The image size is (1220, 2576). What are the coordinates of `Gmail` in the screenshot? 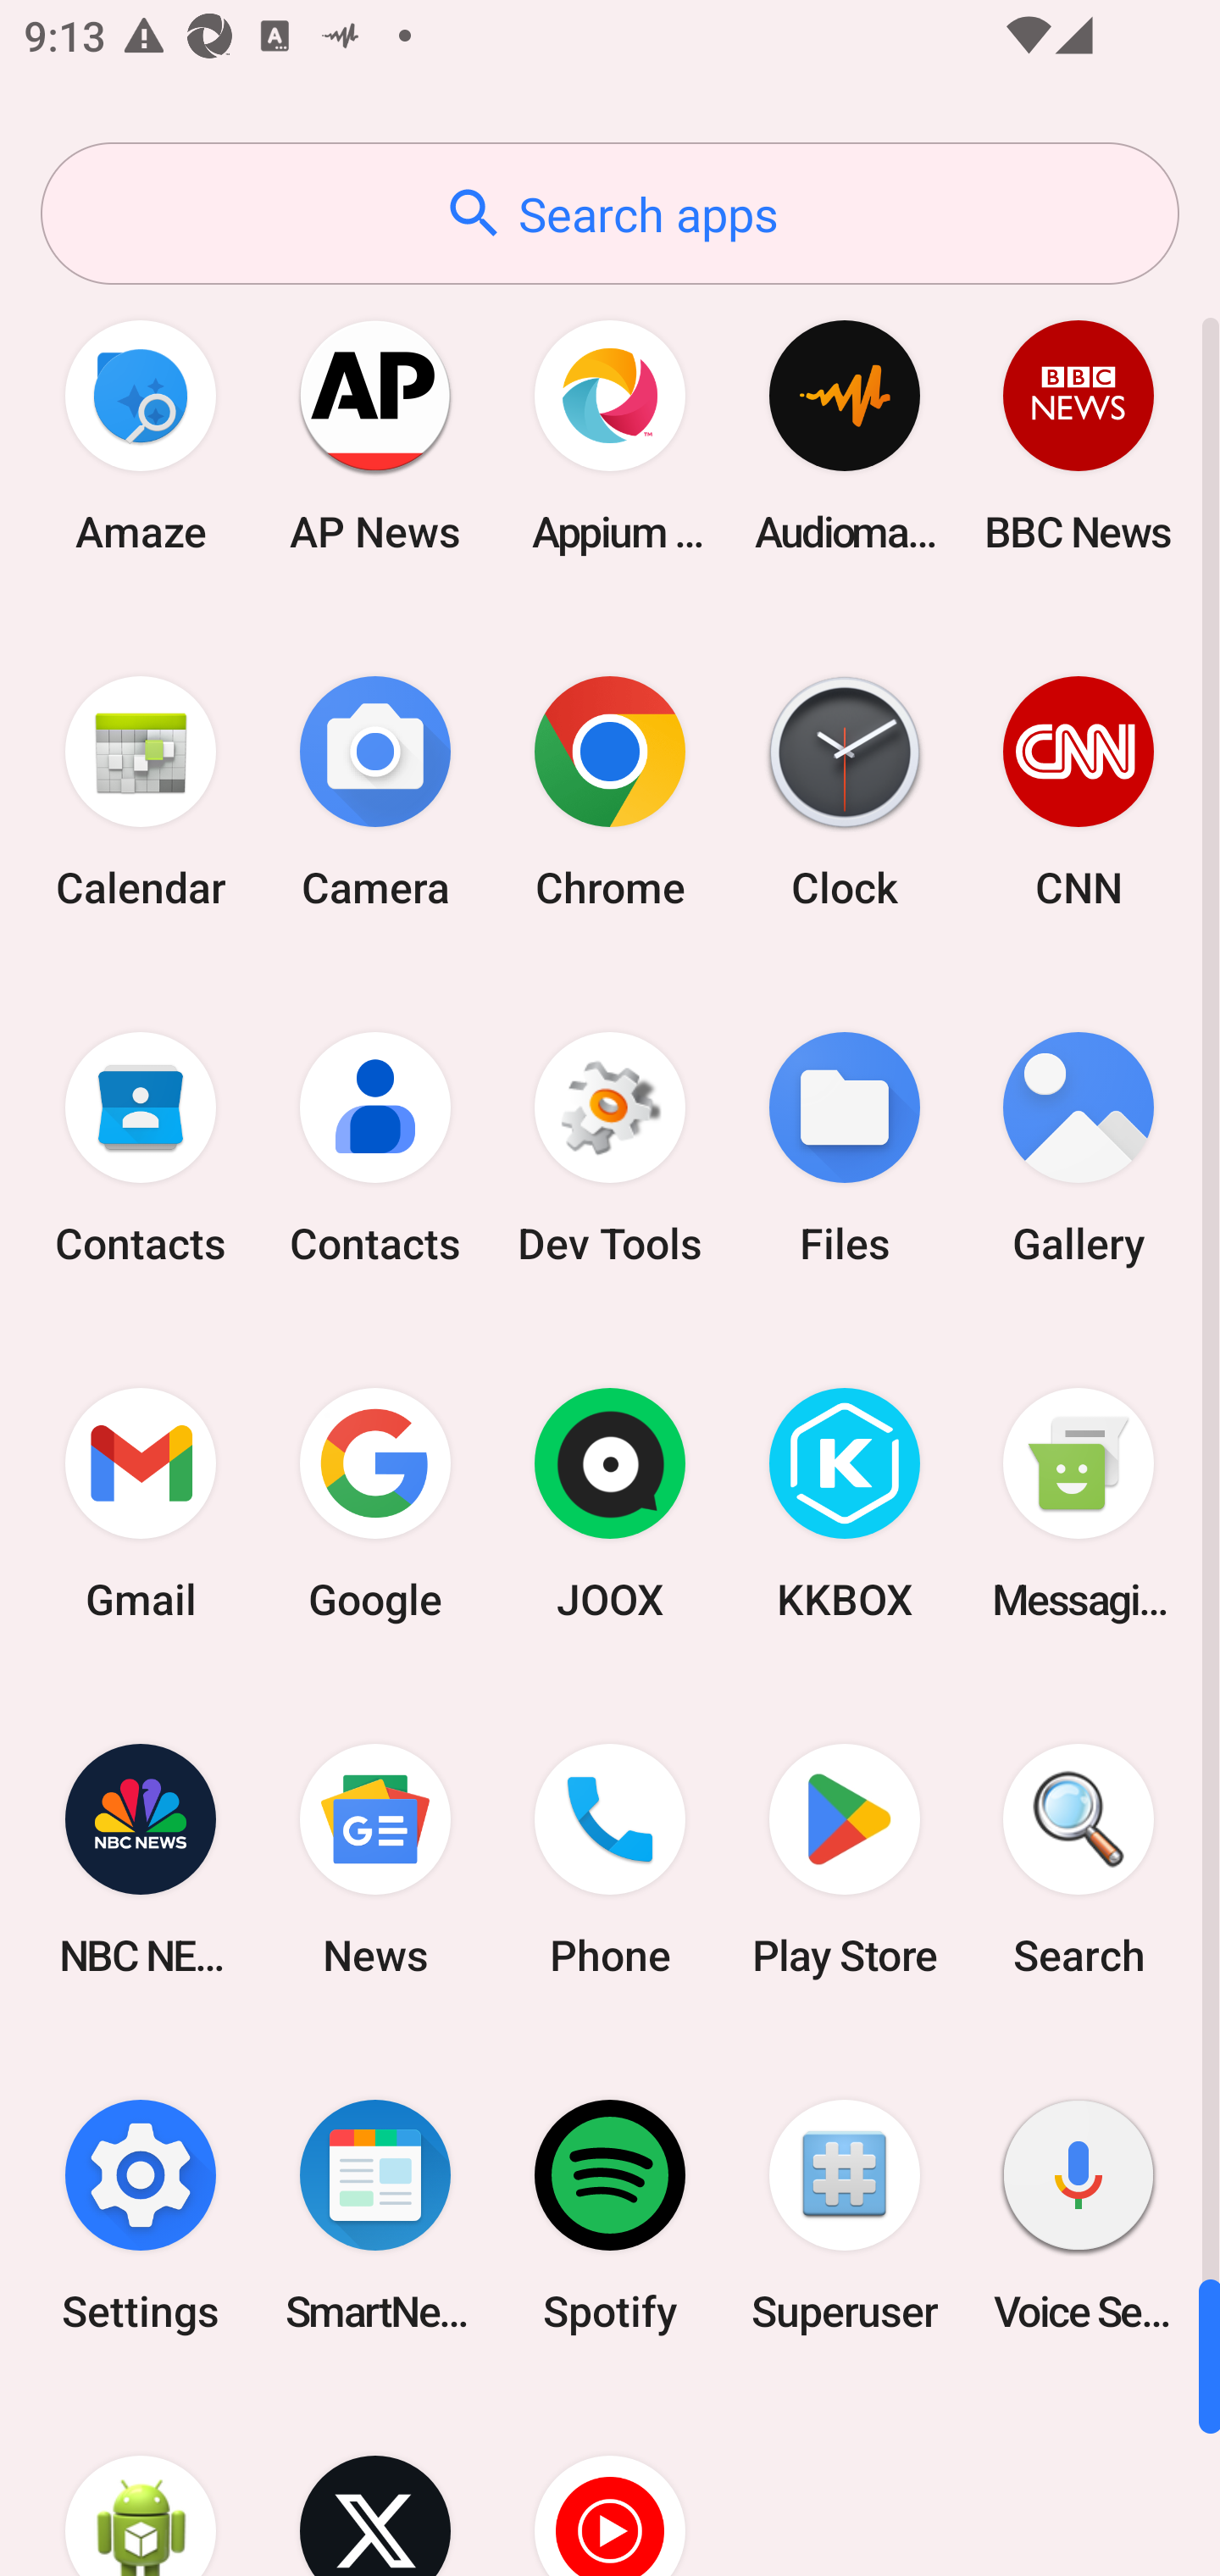 It's located at (141, 1504).